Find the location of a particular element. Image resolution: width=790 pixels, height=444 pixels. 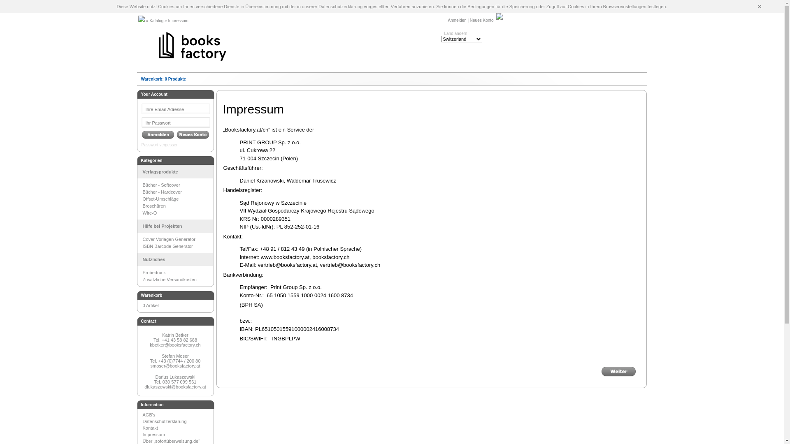

Wire-O is located at coordinates (177, 213).